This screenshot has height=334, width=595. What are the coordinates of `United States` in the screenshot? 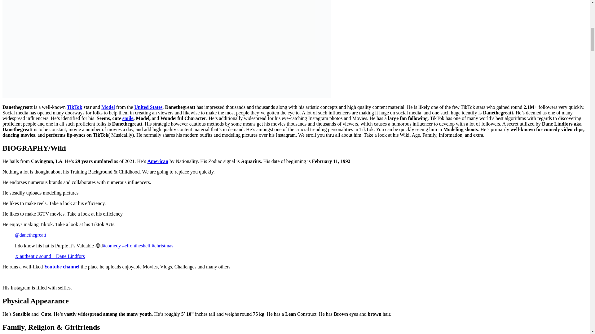 It's located at (148, 107).